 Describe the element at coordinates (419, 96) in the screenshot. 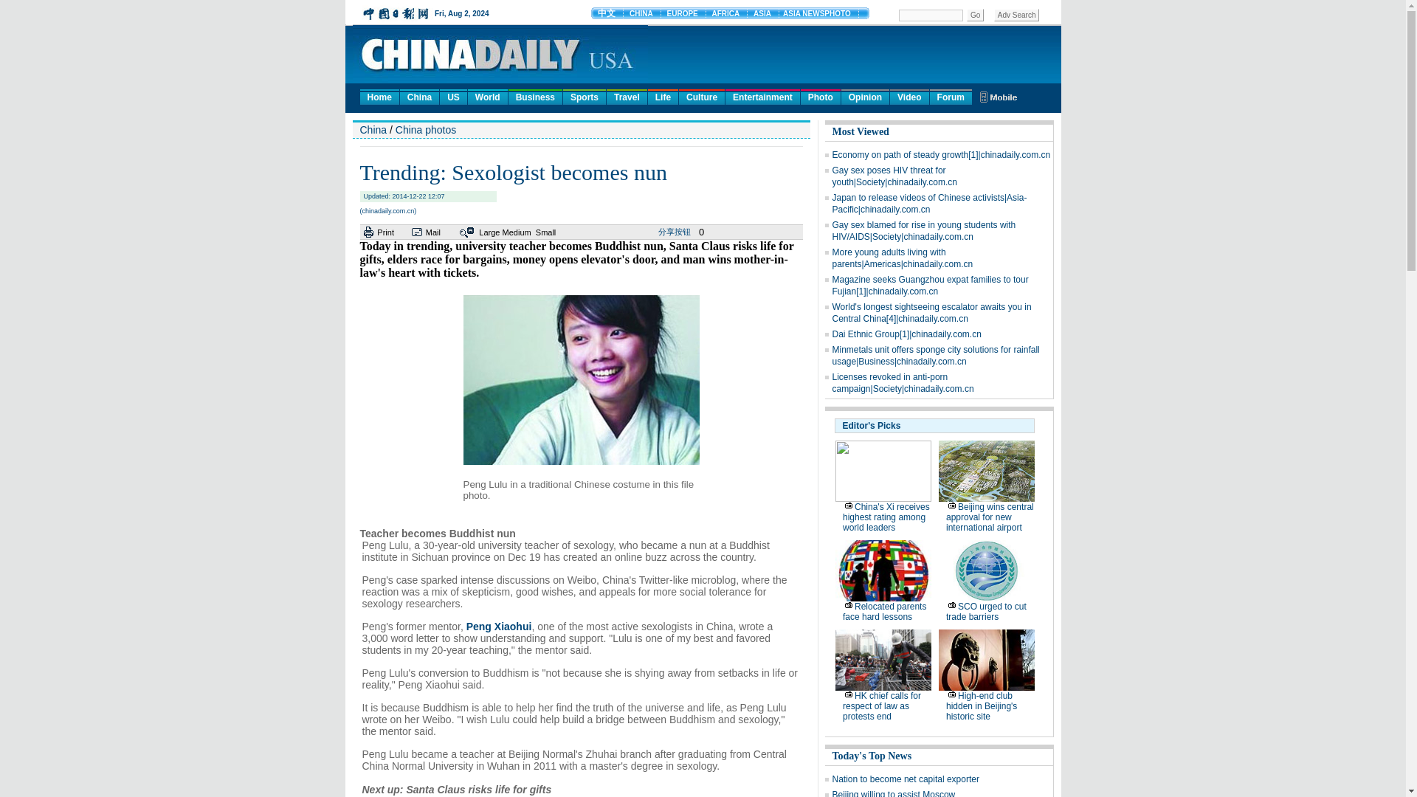

I see `China` at that location.